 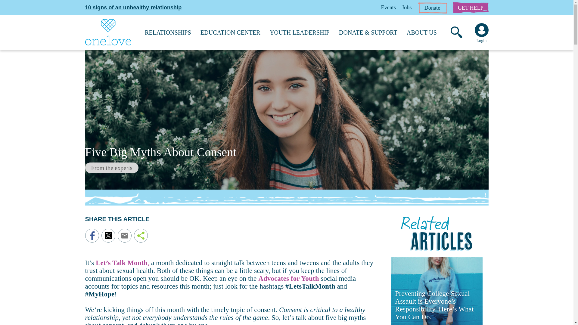 What do you see at coordinates (231, 32) in the screenshot?
I see `EDUCATION CENTER` at bounding box center [231, 32].